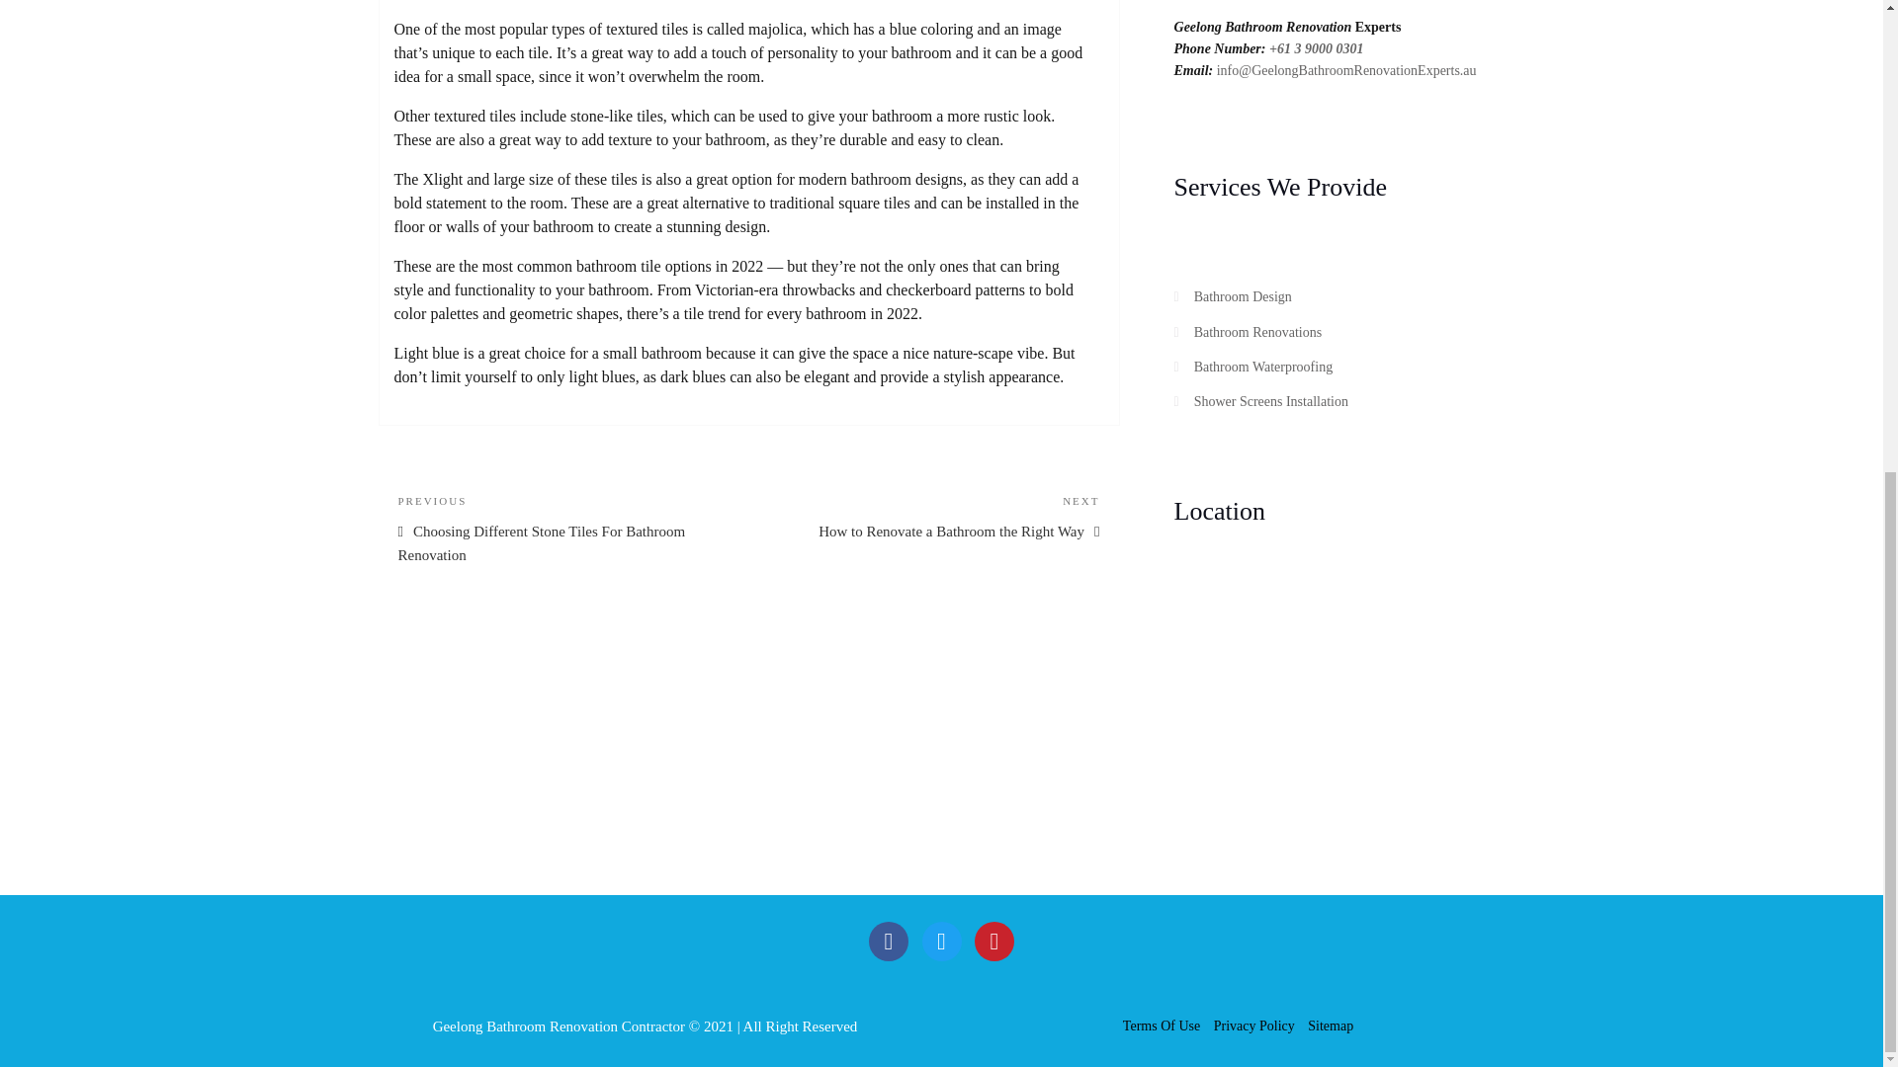 This screenshot has height=1067, width=1898. Describe the element at coordinates (1270, 401) in the screenshot. I see `Shower Screens Installation` at that location.